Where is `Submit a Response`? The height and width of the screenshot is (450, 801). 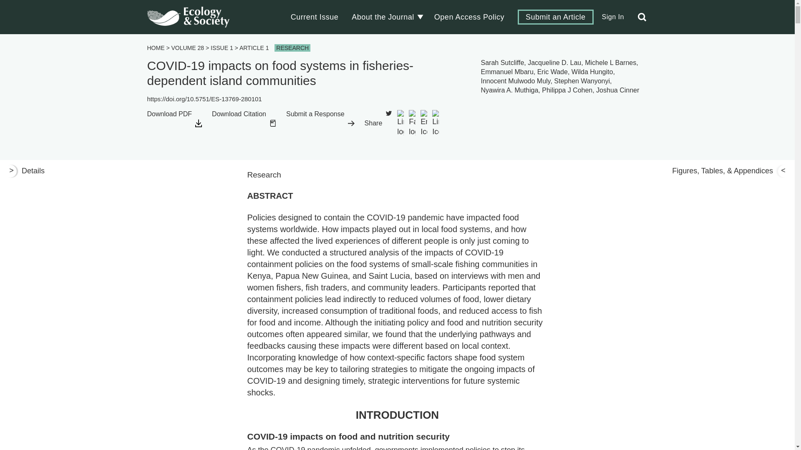
Submit a Response is located at coordinates (320, 123).